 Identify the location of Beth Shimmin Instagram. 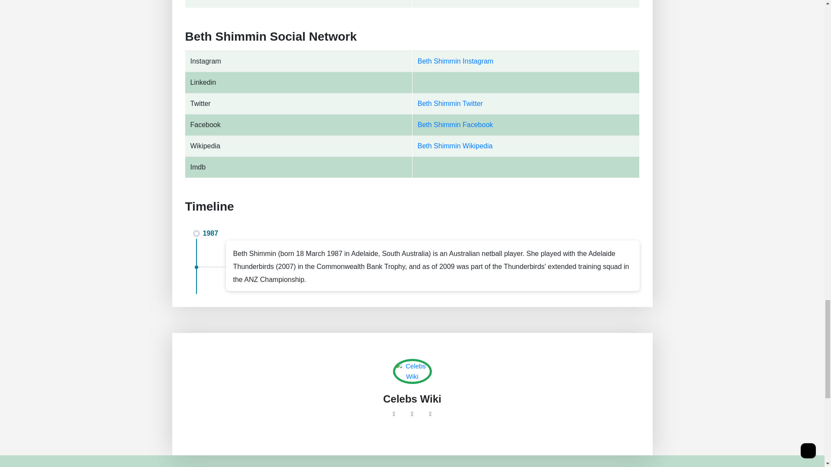
(455, 61).